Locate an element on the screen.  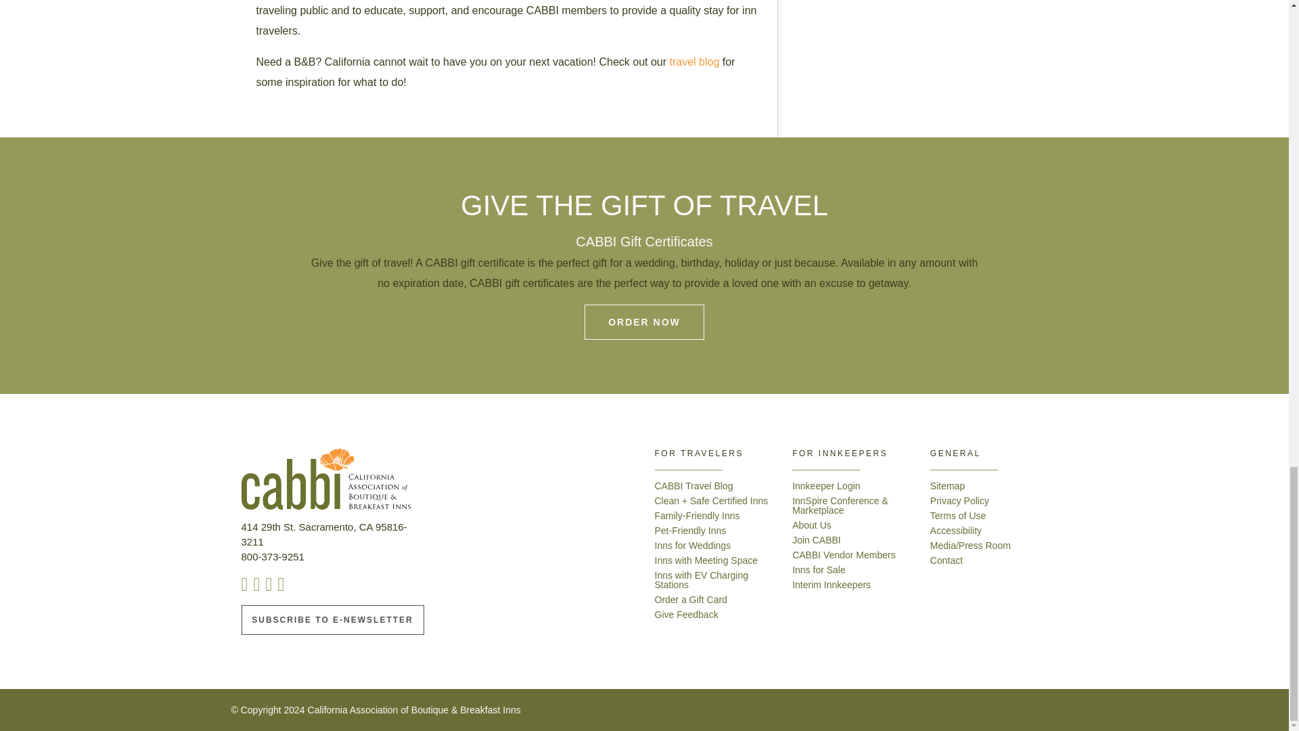
Pet-Friendly Inns is located at coordinates (690, 531).